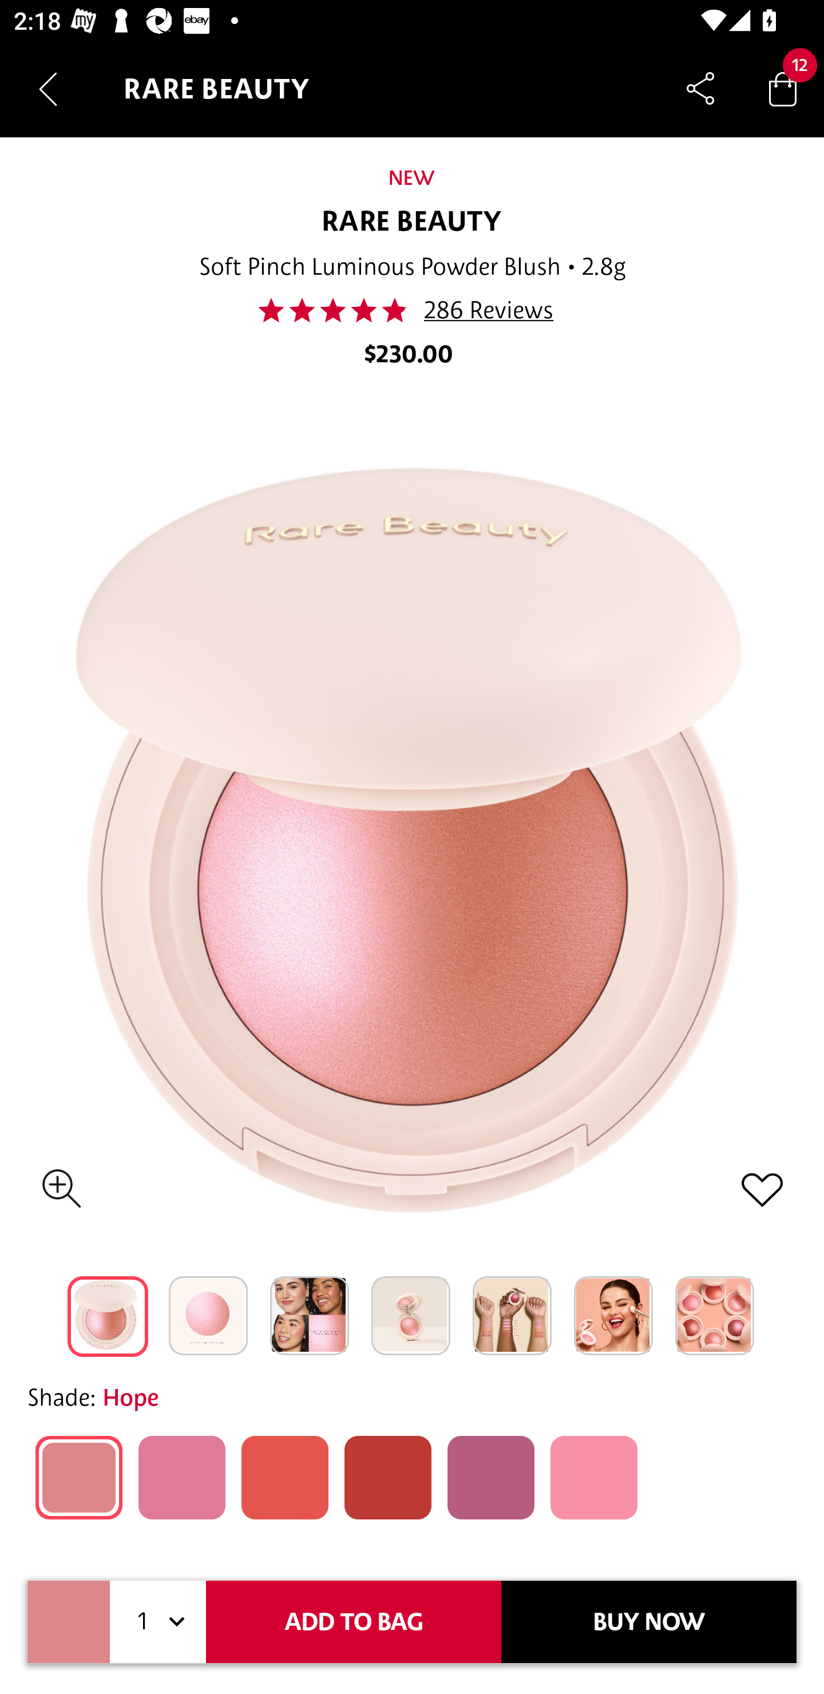  Describe the element at coordinates (649, 1622) in the screenshot. I see `BUY NOW` at that location.